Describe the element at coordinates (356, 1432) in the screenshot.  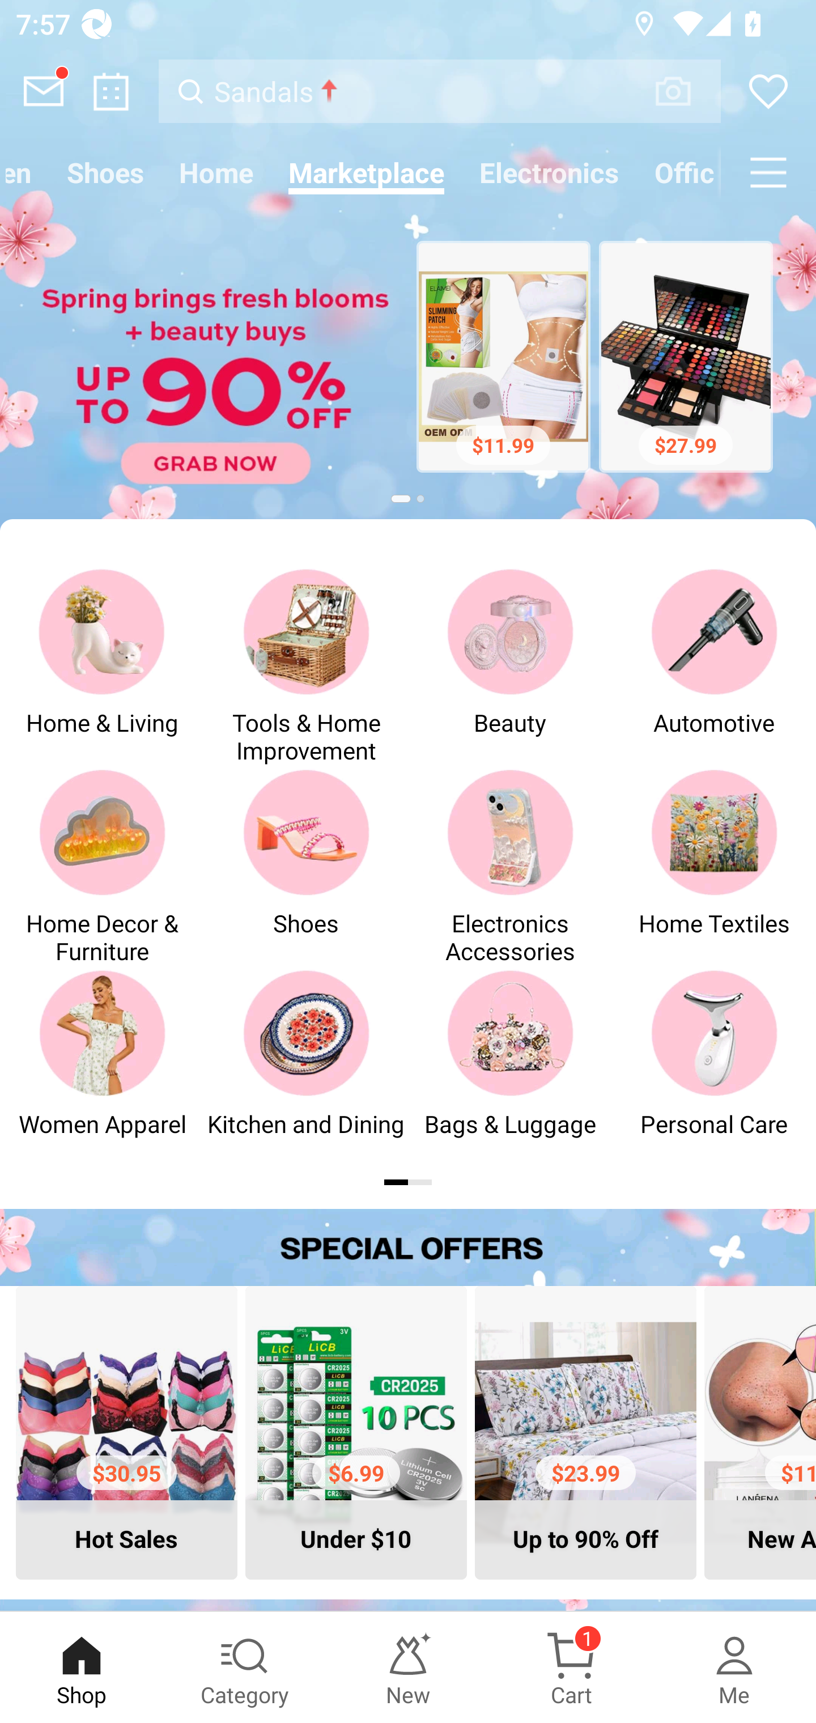
I see `$6.99 Under $10` at that location.